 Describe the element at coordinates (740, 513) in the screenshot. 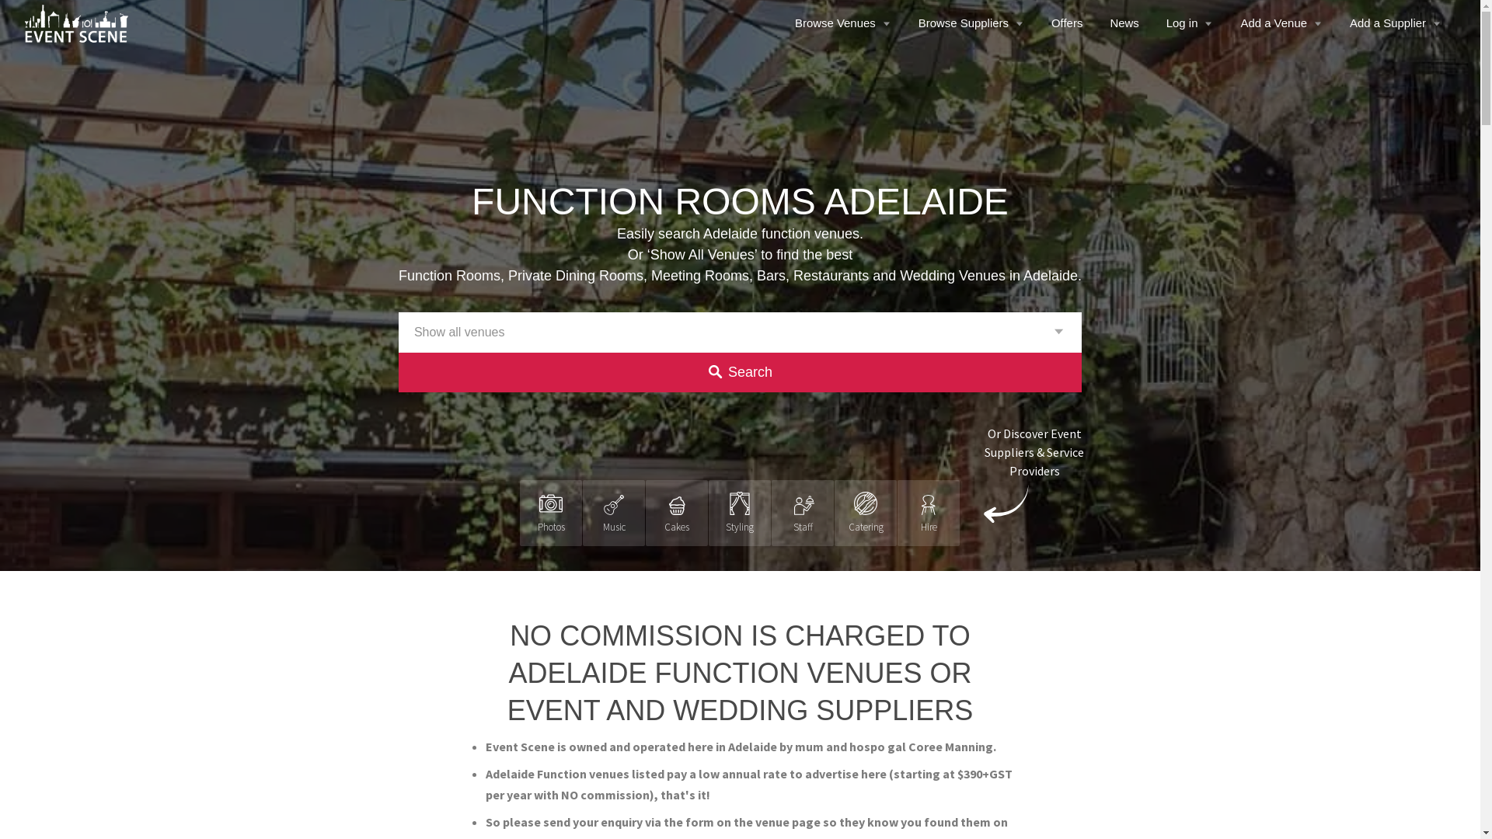

I see `Styling` at that location.